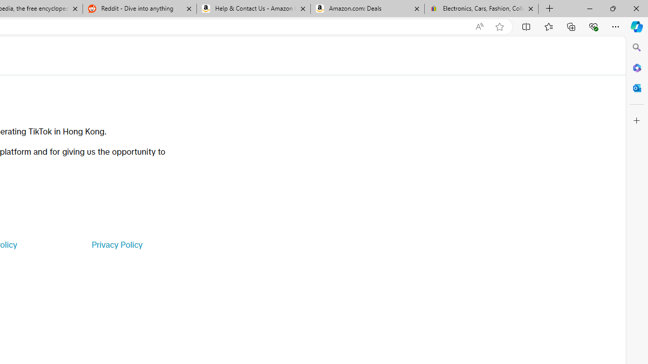 The image size is (648, 364). Describe the element at coordinates (116, 245) in the screenshot. I see `Privacy Policy` at that location.